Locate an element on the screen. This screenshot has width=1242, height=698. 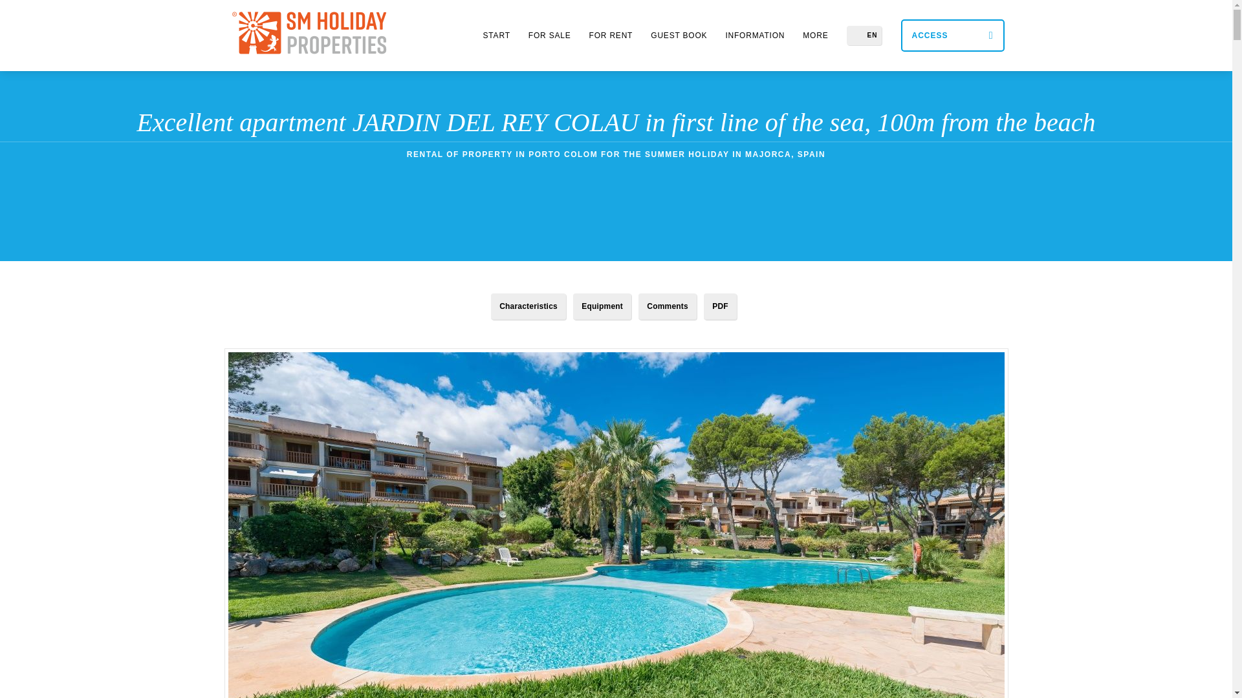
INFORMATION is located at coordinates (754, 35).